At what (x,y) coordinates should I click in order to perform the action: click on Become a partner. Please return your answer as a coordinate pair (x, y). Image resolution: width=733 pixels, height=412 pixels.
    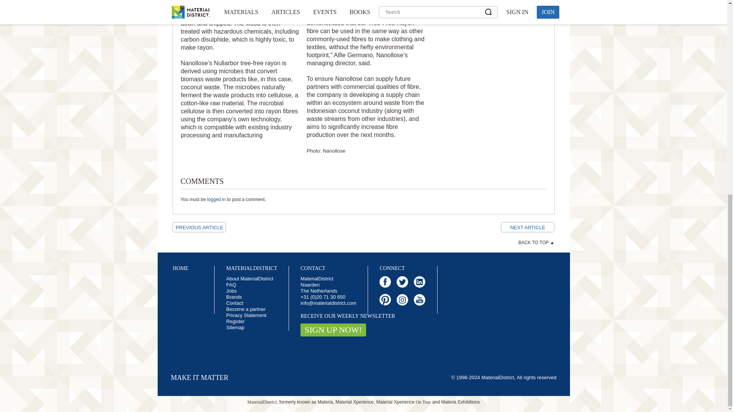
    Looking at the image, I should click on (245, 309).